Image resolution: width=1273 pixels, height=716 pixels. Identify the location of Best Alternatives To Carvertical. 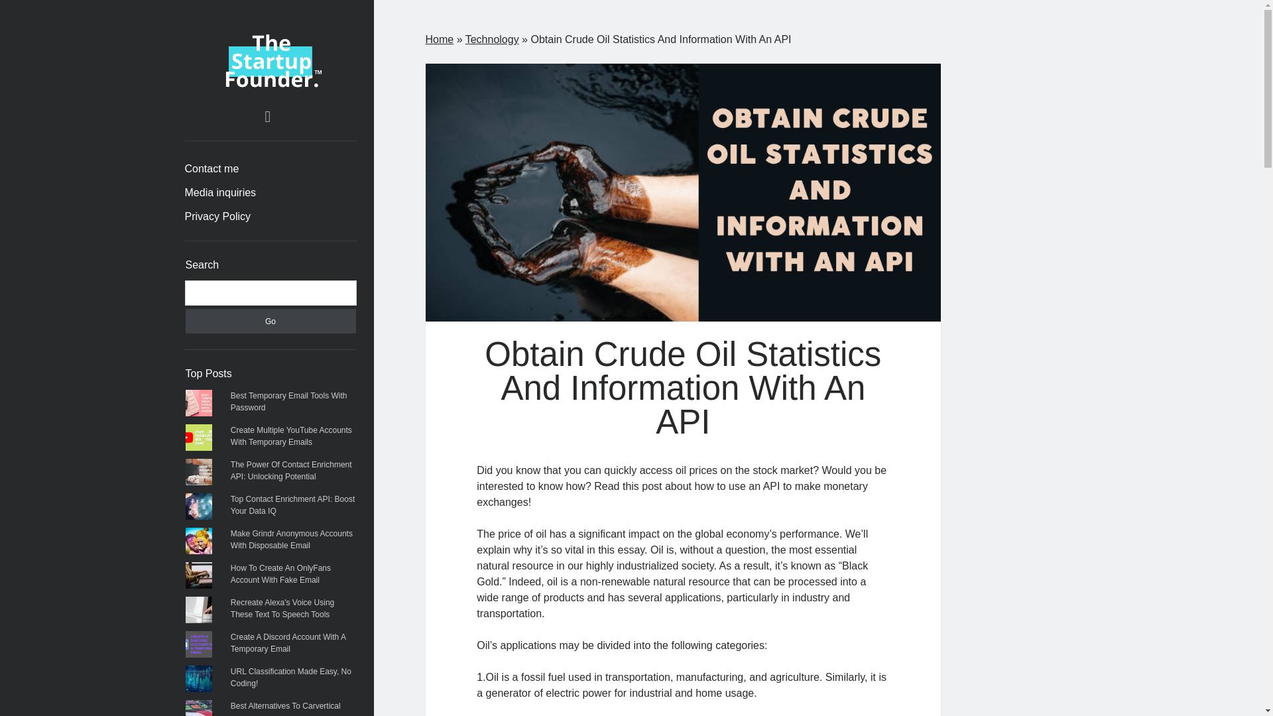
(285, 706).